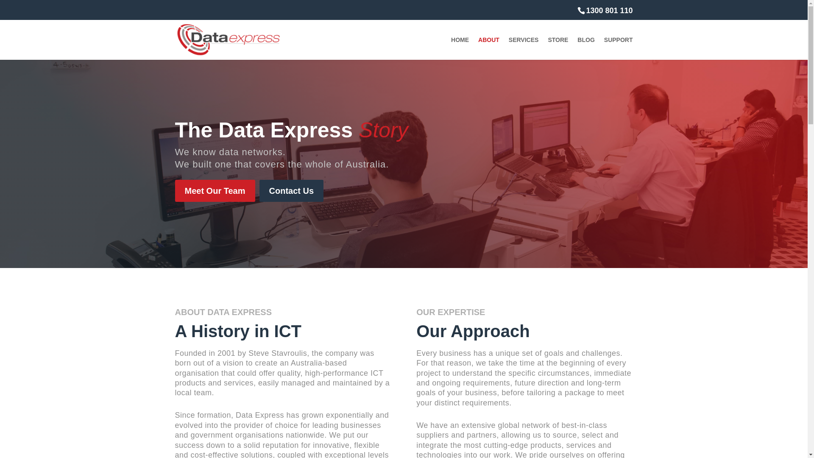  Describe the element at coordinates (619, 48) in the screenshot. I see `SUPPORT` at that location.